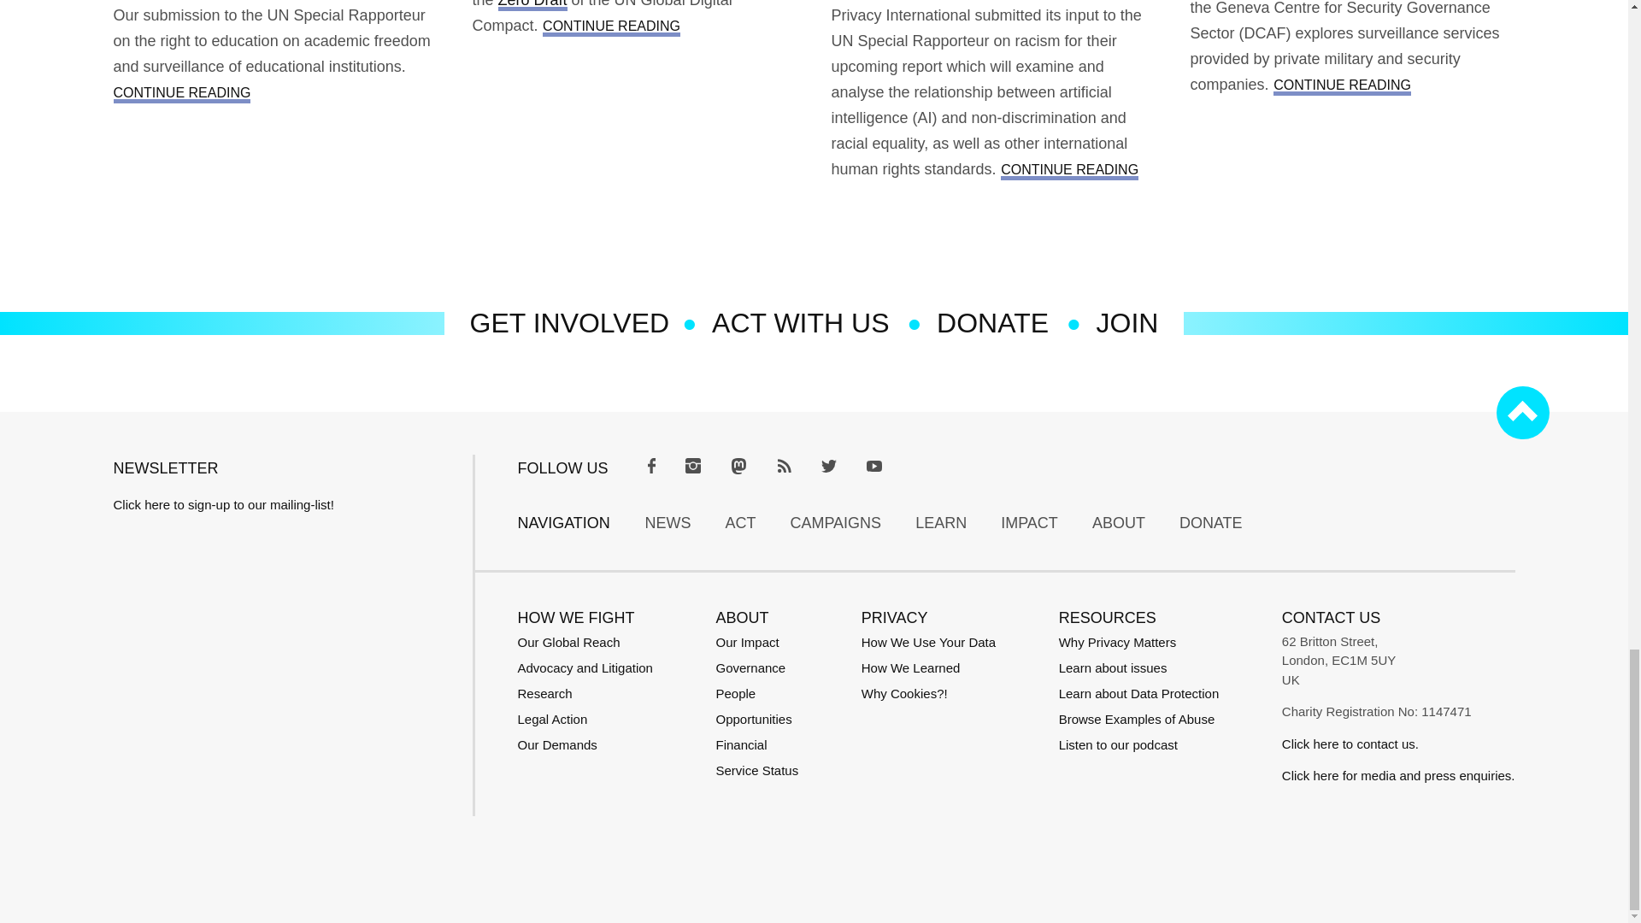 The height and width of the screenshot is (923, 1641). What do you see at coordinates (992, 323) in the screenshot?
I see `We need your support, donate now` at bounding box center [992, 323].